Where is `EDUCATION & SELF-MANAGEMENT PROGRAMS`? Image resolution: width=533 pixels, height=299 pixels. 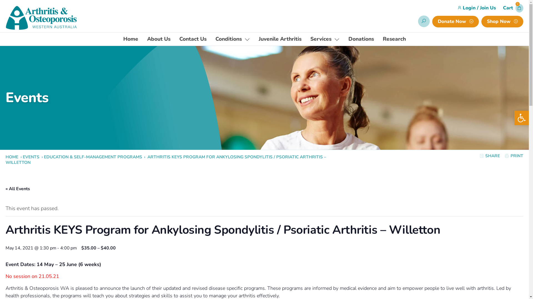
EDUCATION & SELF-MANAGEMENT PROGRAMS is located at coordinates (94, 157).